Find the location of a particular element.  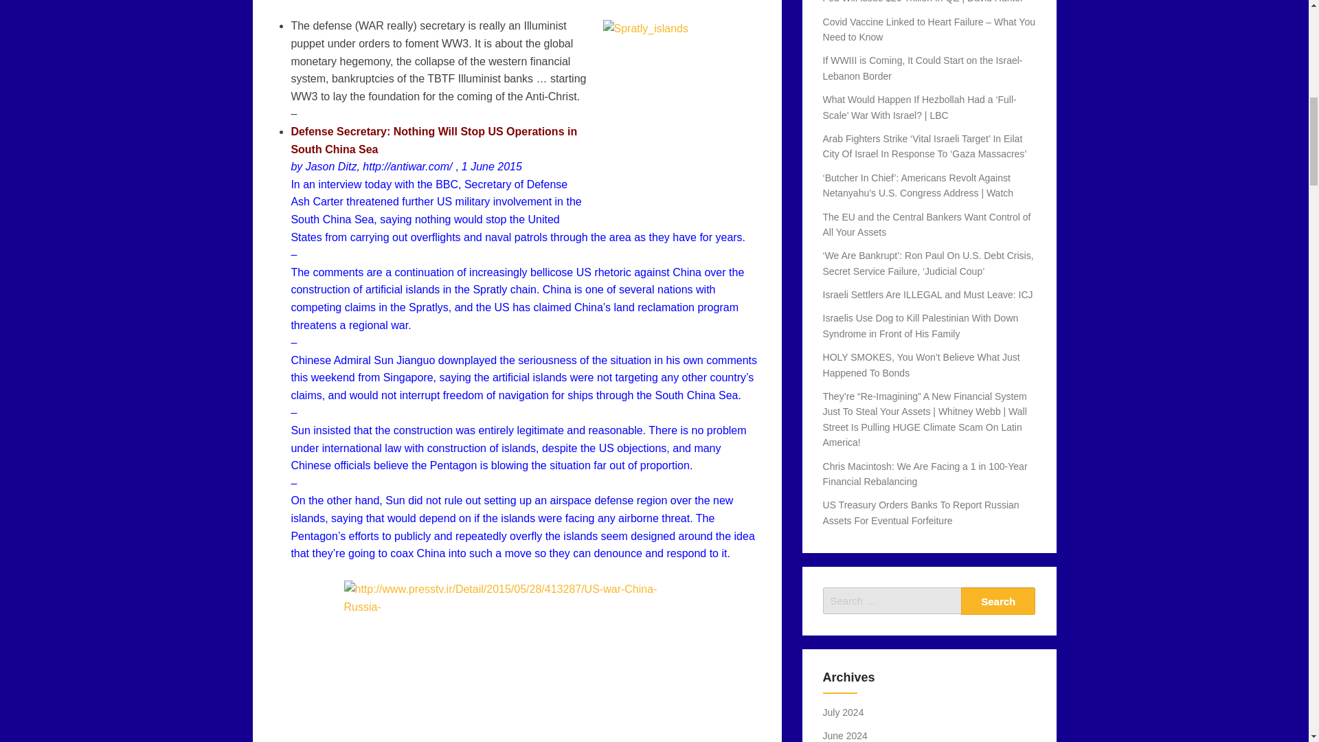

nothing would stop the United States is located at coordinates (425, 228).